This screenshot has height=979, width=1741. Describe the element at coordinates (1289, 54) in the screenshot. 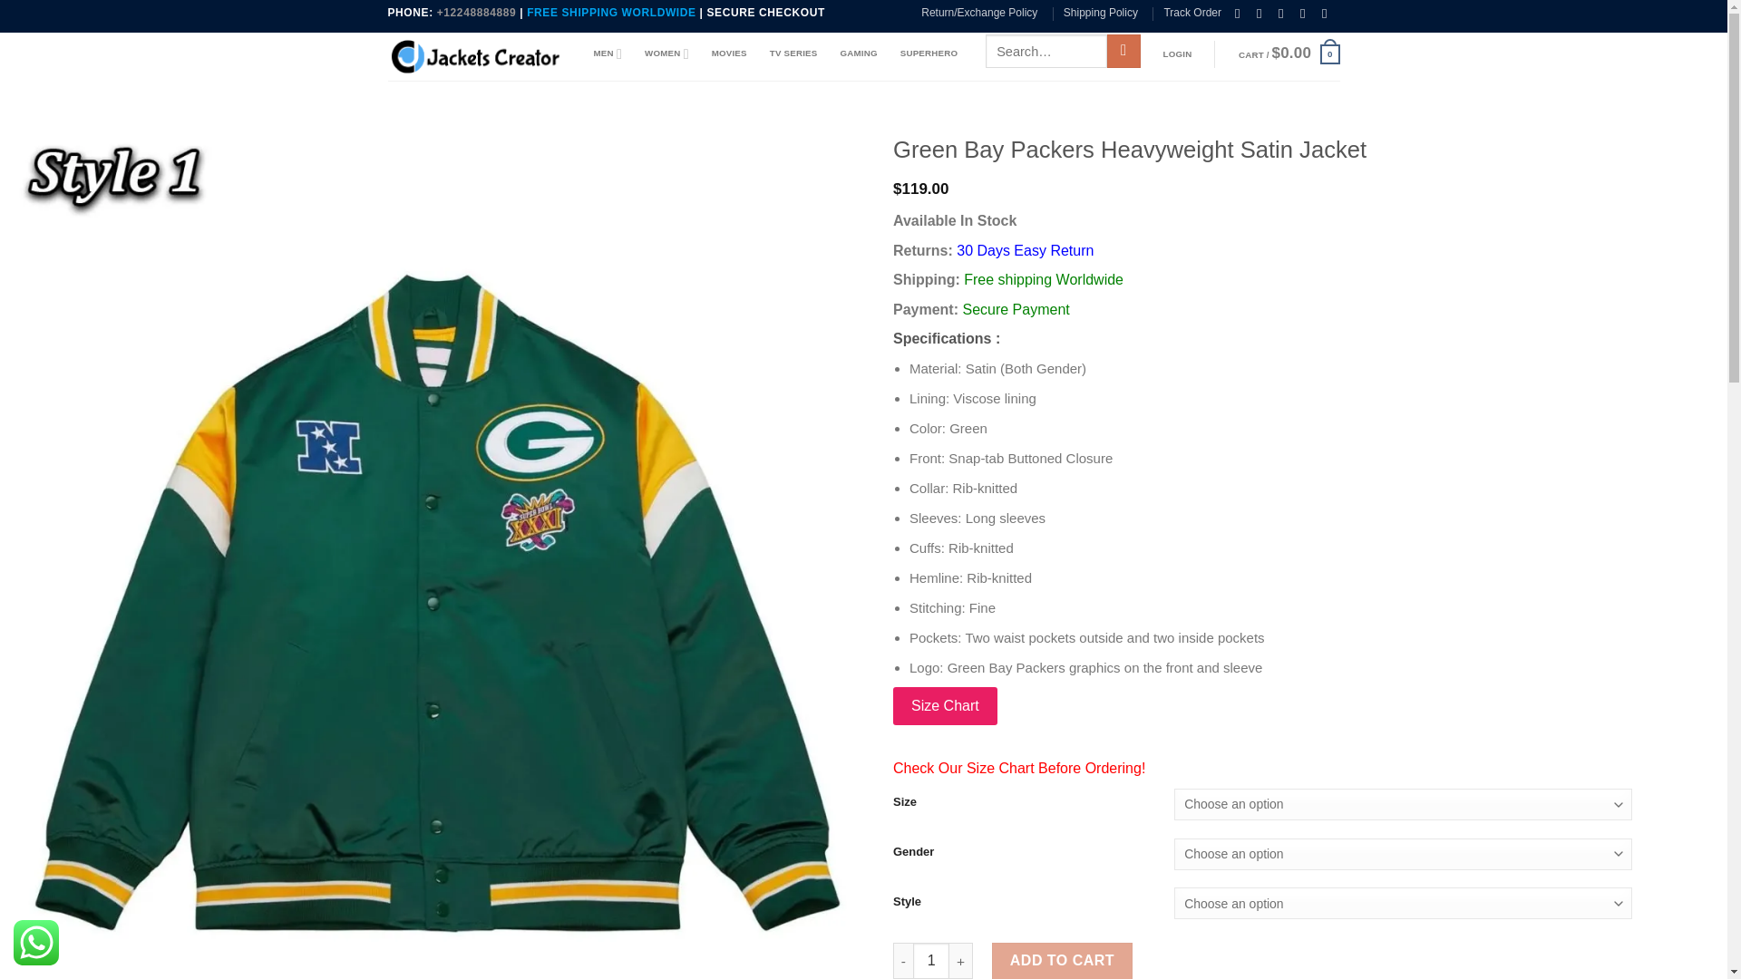

I see `Cart` at that location.